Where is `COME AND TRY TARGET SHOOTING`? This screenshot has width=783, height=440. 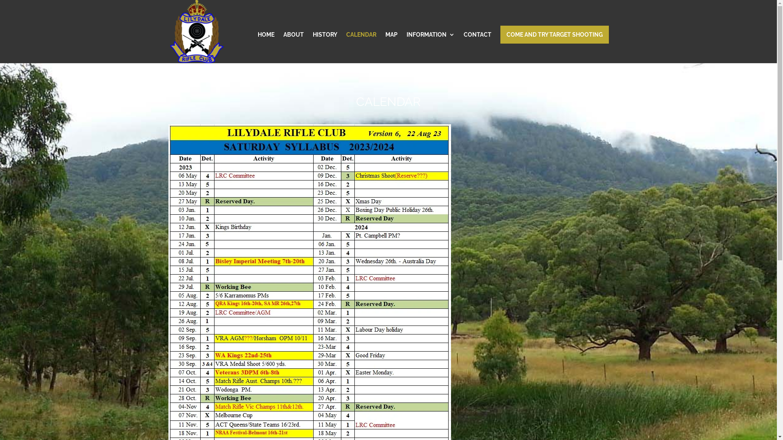
COME AND TRY TARGET SHOOTING is located at coordinates (554, 35).